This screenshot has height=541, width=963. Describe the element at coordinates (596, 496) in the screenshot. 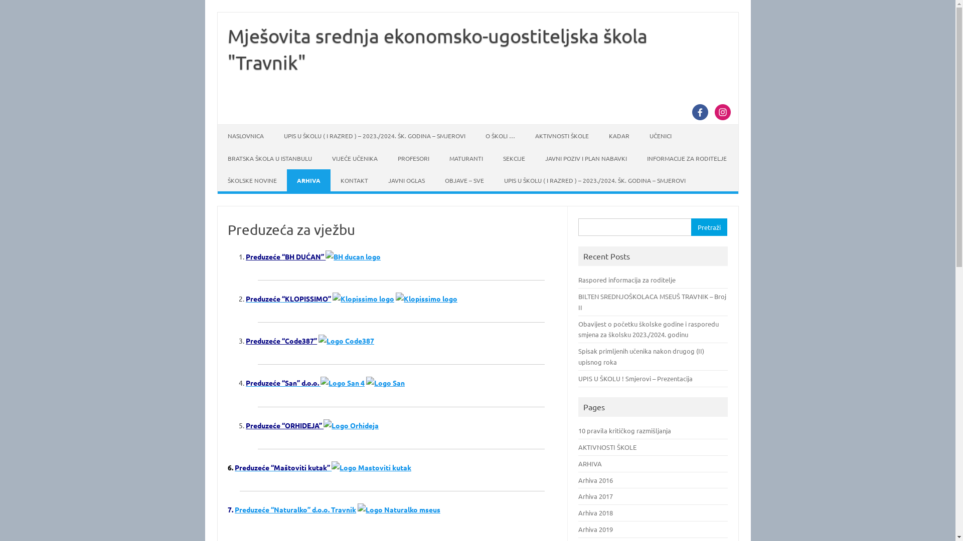

I see `Arhiva 2017` at that location.